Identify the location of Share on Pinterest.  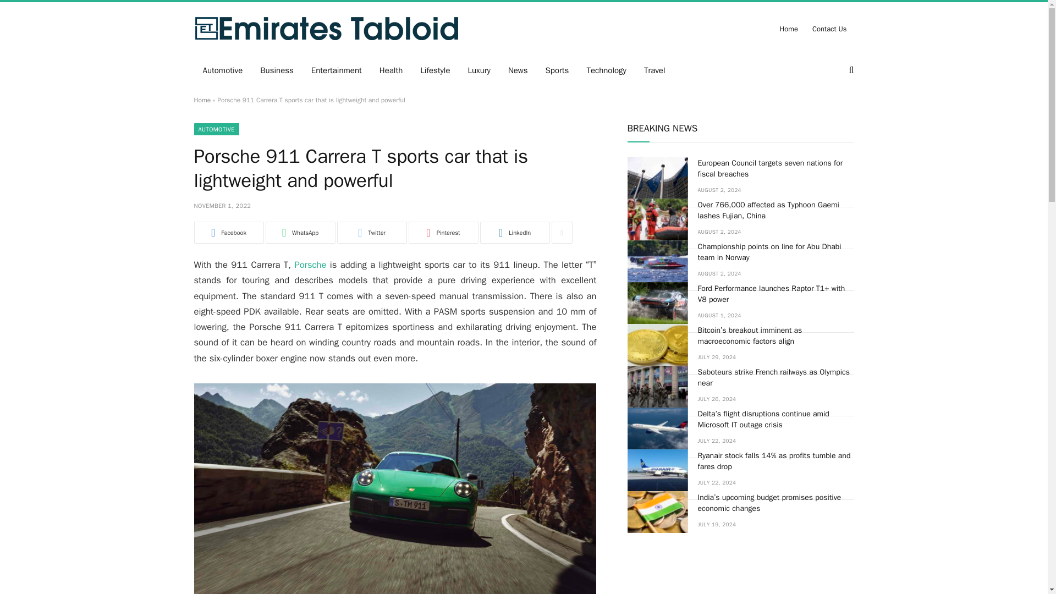
(443, 232).